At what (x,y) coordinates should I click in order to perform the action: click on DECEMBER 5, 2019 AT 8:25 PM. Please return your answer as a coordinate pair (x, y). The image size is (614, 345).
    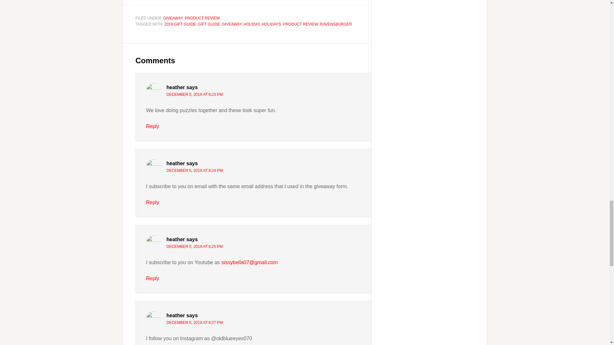
    Looking at the image, I should click on (194, 246).